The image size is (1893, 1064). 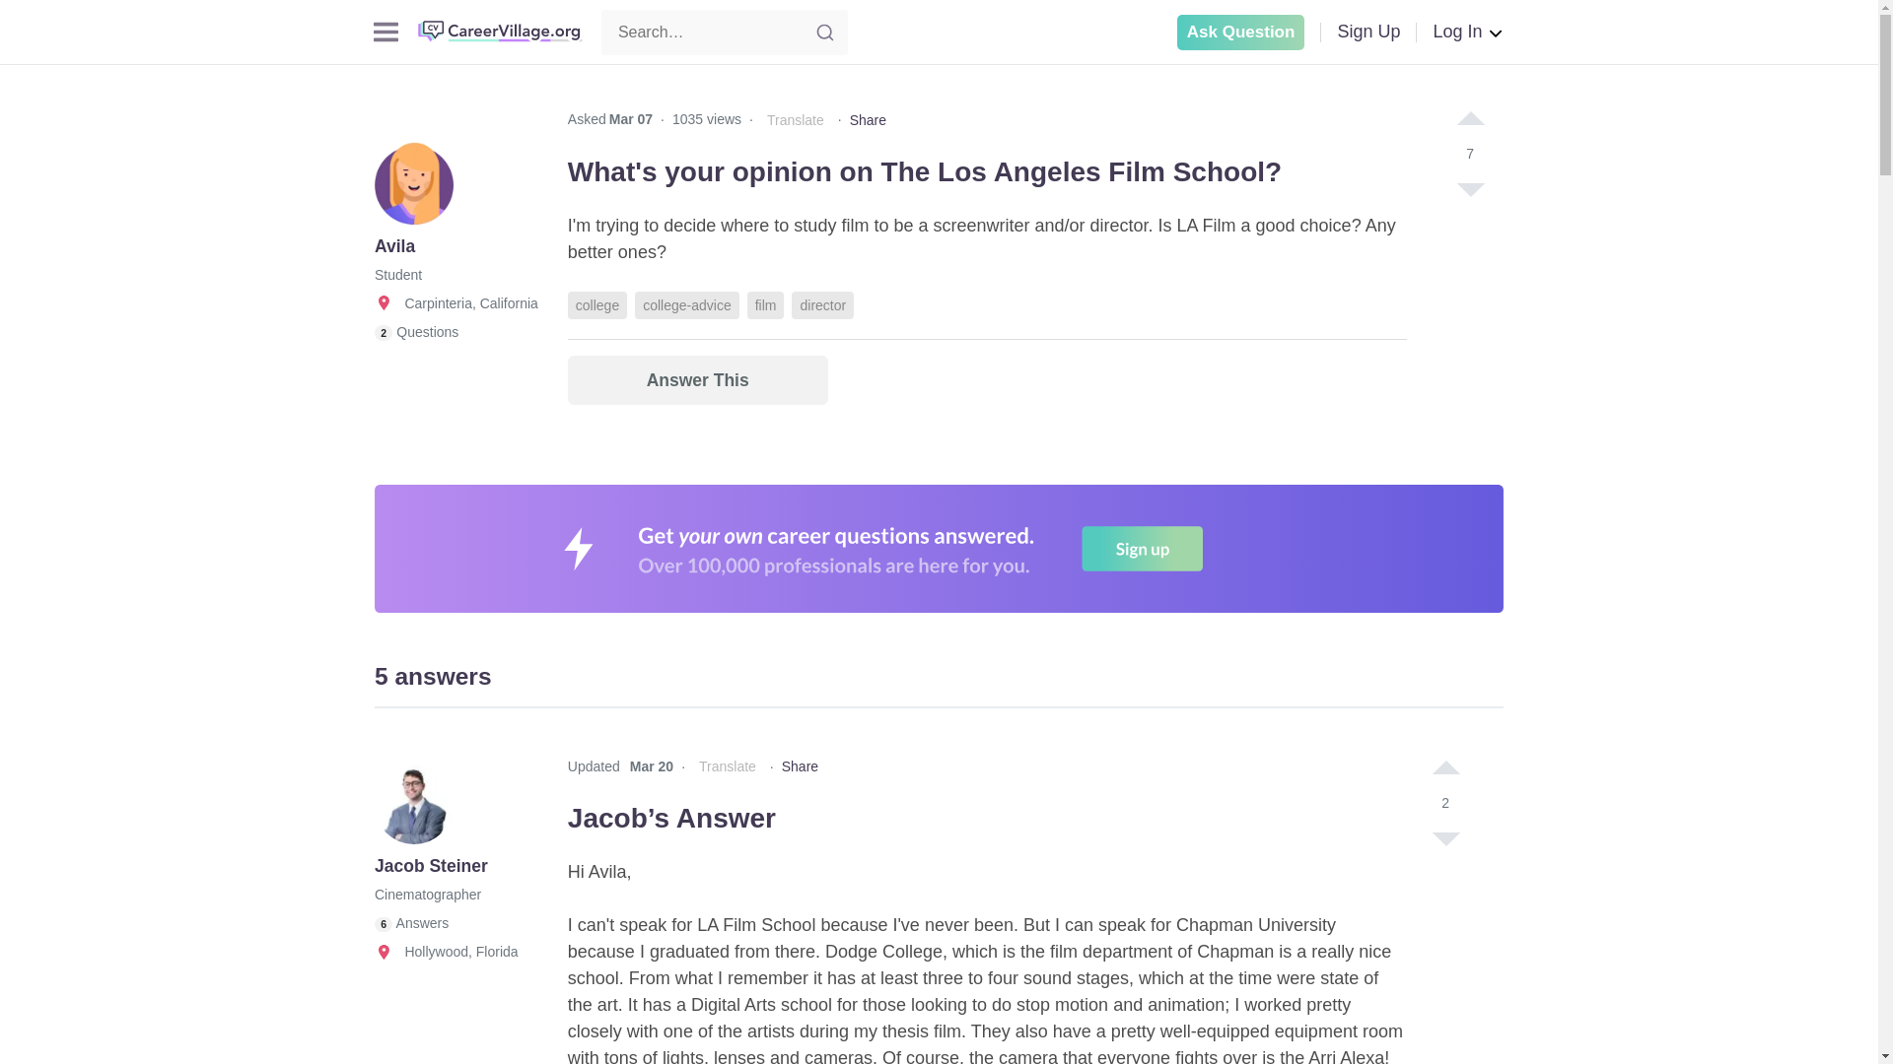 What do you see at coordinates (698, 380) in the screenshot?
I see `Answer This` at bounding box center [698, 380].